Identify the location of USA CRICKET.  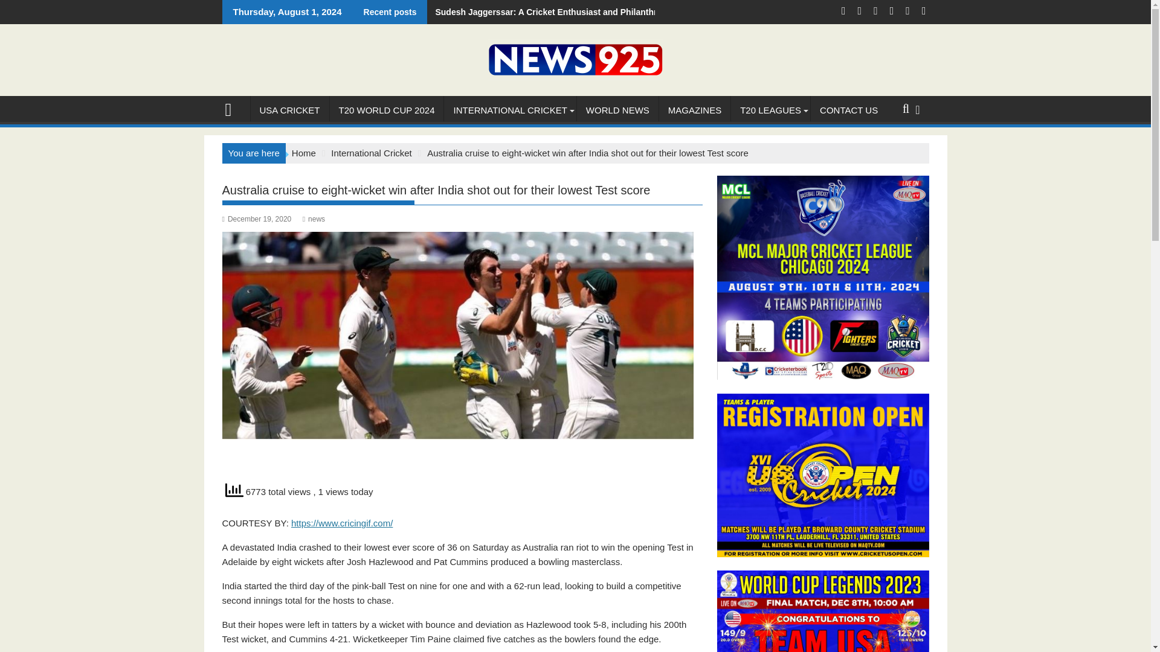
(289, 110).